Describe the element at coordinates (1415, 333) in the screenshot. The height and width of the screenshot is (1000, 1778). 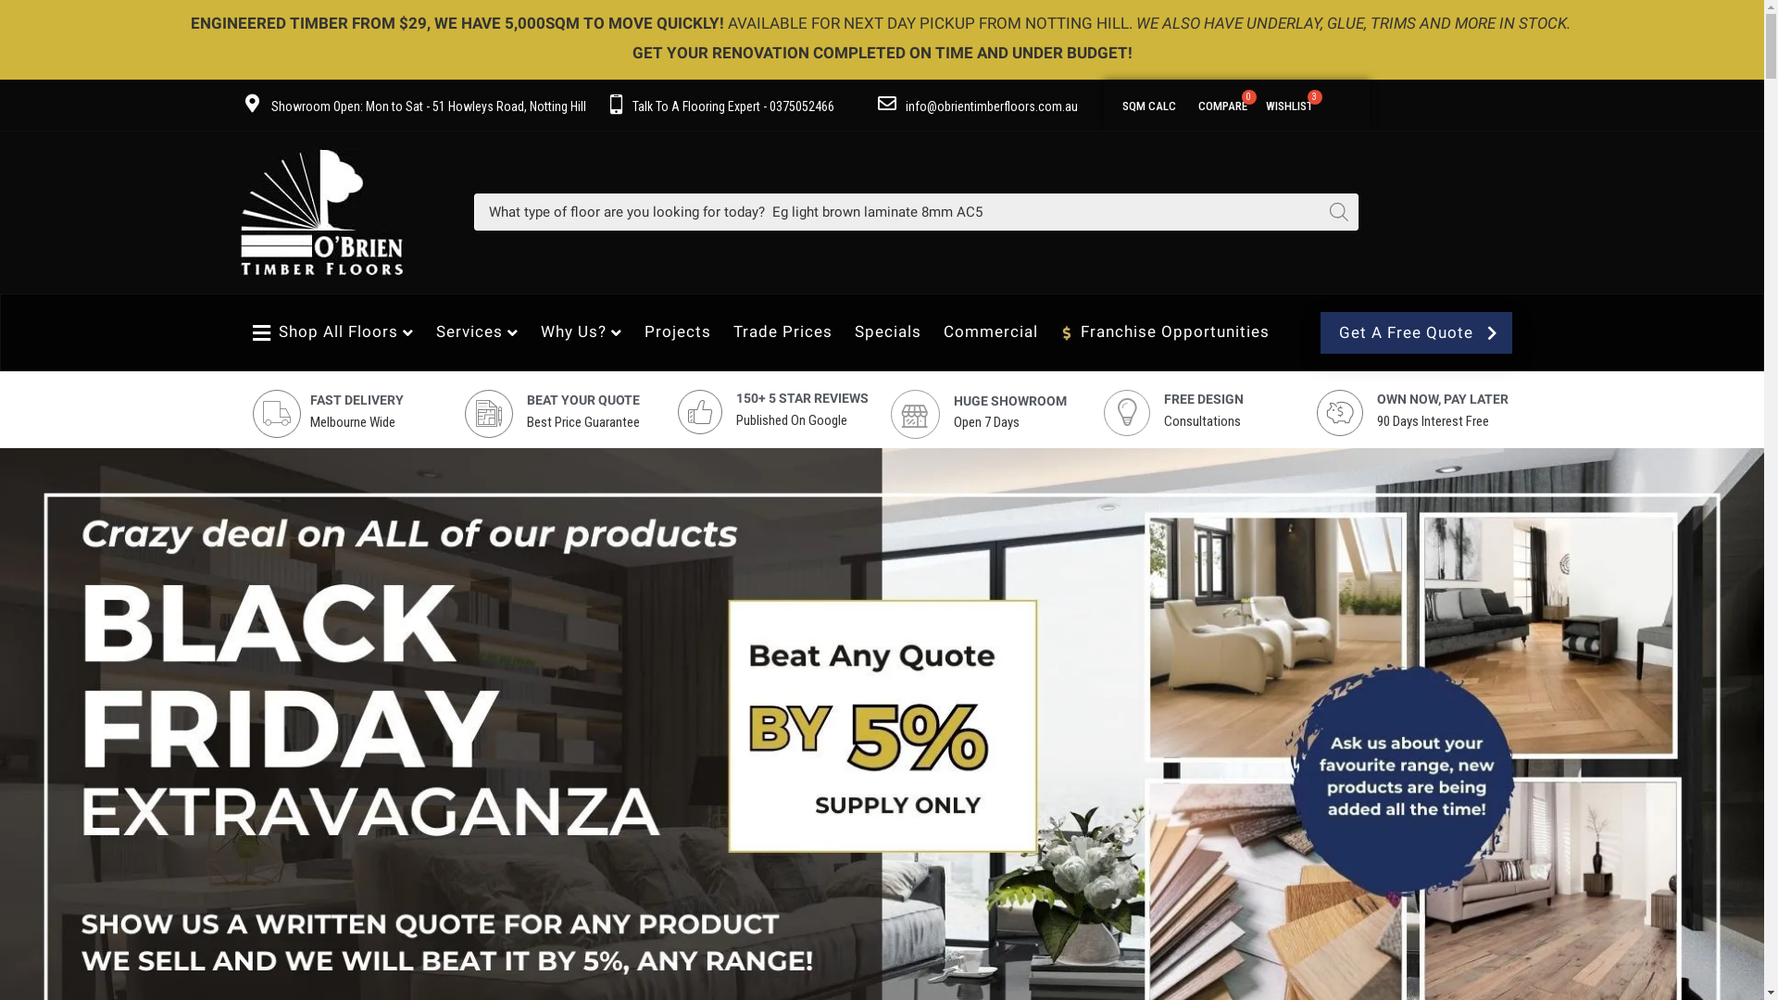
I see `Get A Free Quote` at that location.